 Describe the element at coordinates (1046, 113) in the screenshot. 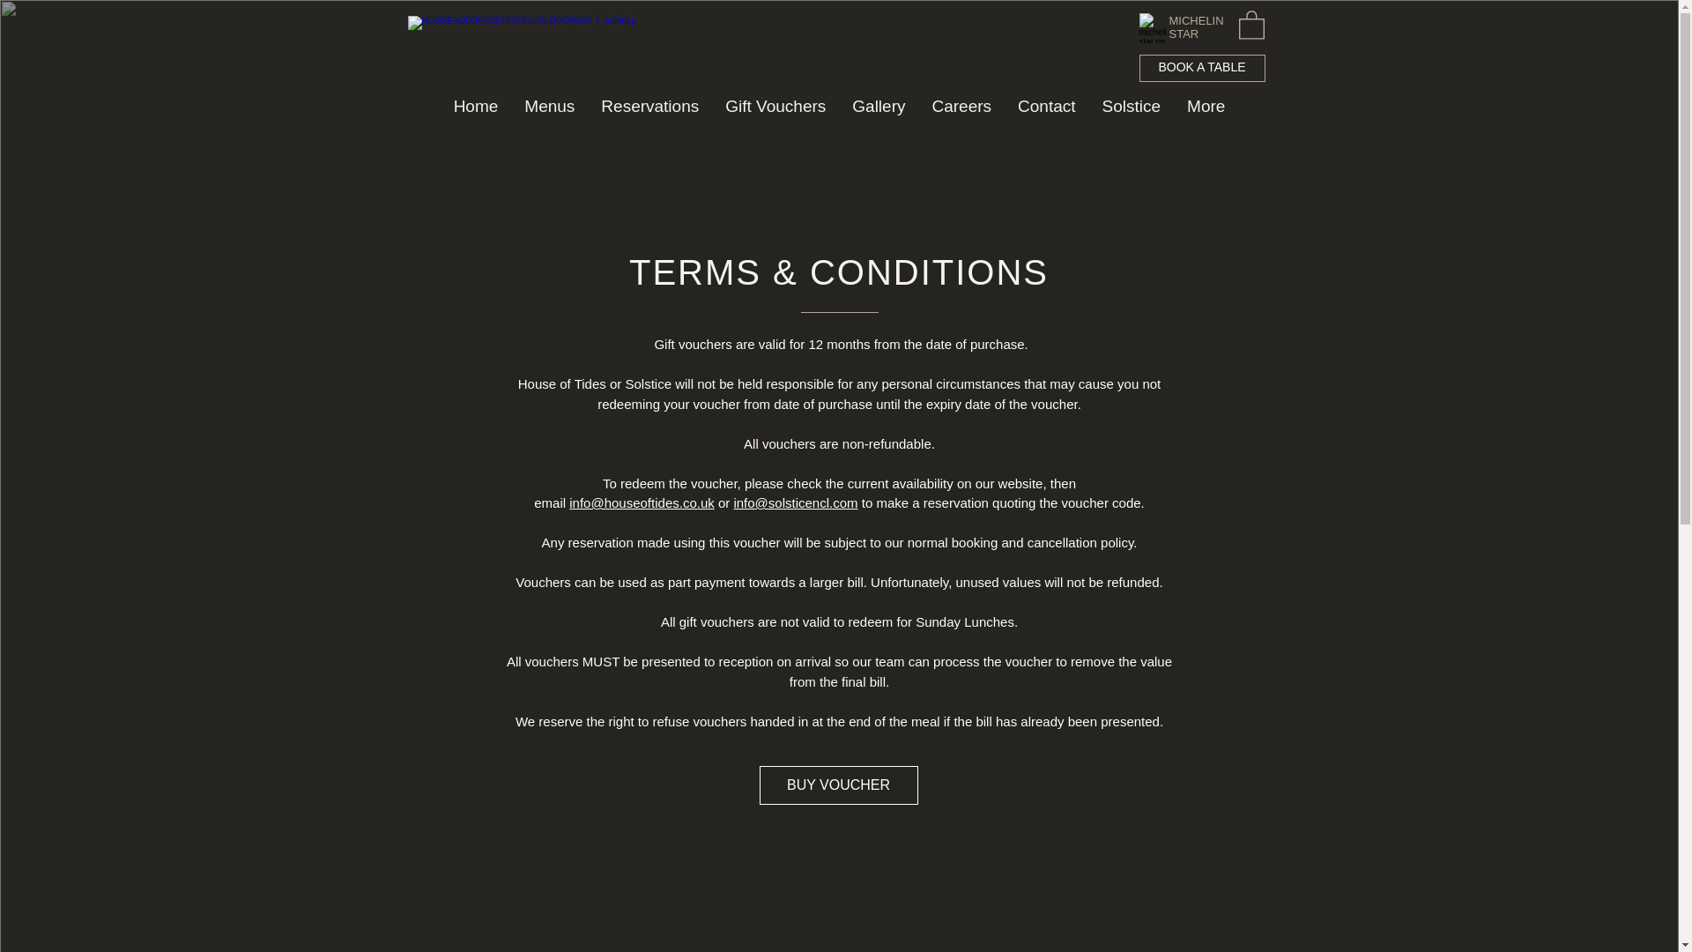

I see `Contact` at that location.